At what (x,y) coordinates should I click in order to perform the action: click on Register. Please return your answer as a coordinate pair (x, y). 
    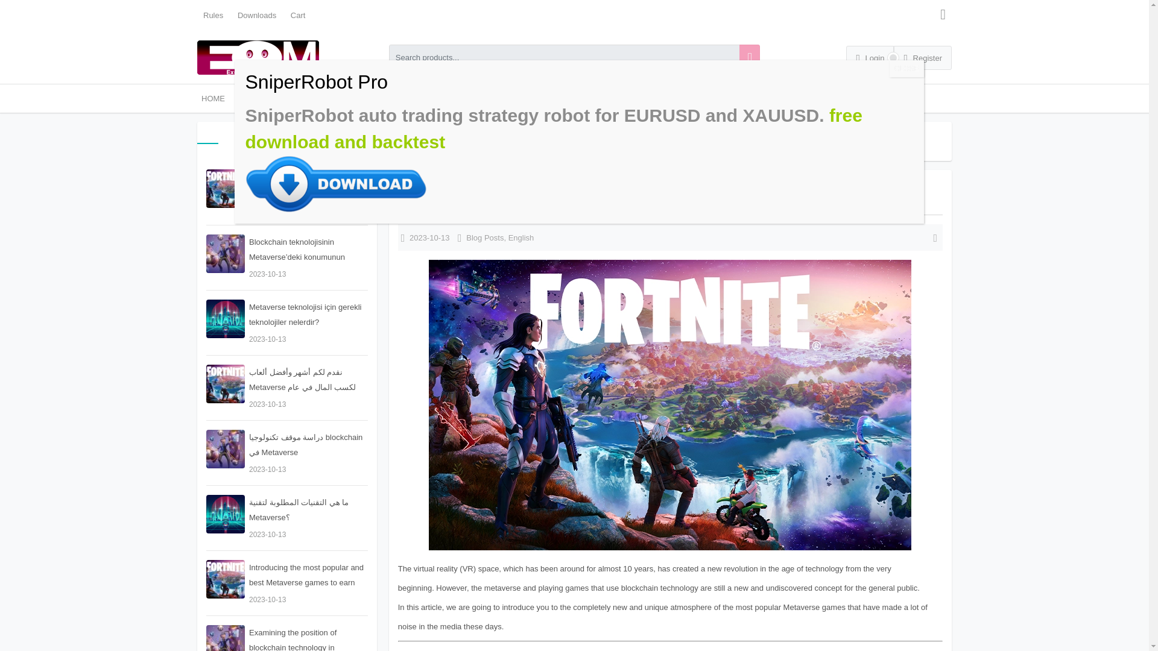
    Looking at the image, I should click on (923, 57).